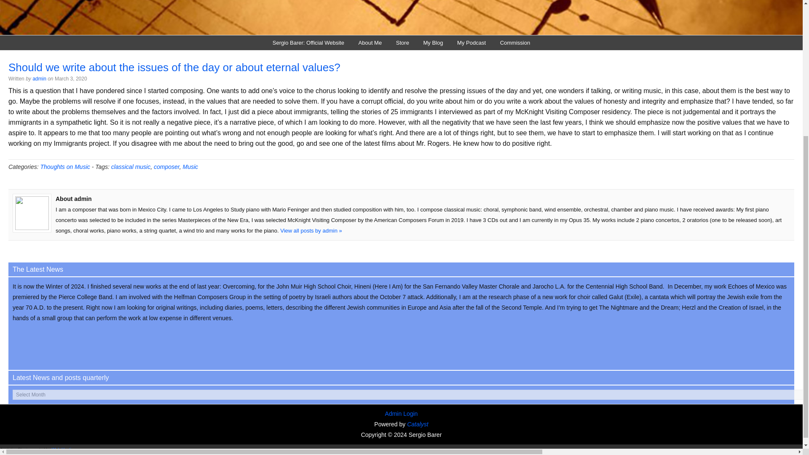 Image resolution: width=809 pixels, height=455 pixels. What do you see at coordinates (65, 166) in the screenshot?
I see `Thoughts on Music` at bounding box center [65, 166].